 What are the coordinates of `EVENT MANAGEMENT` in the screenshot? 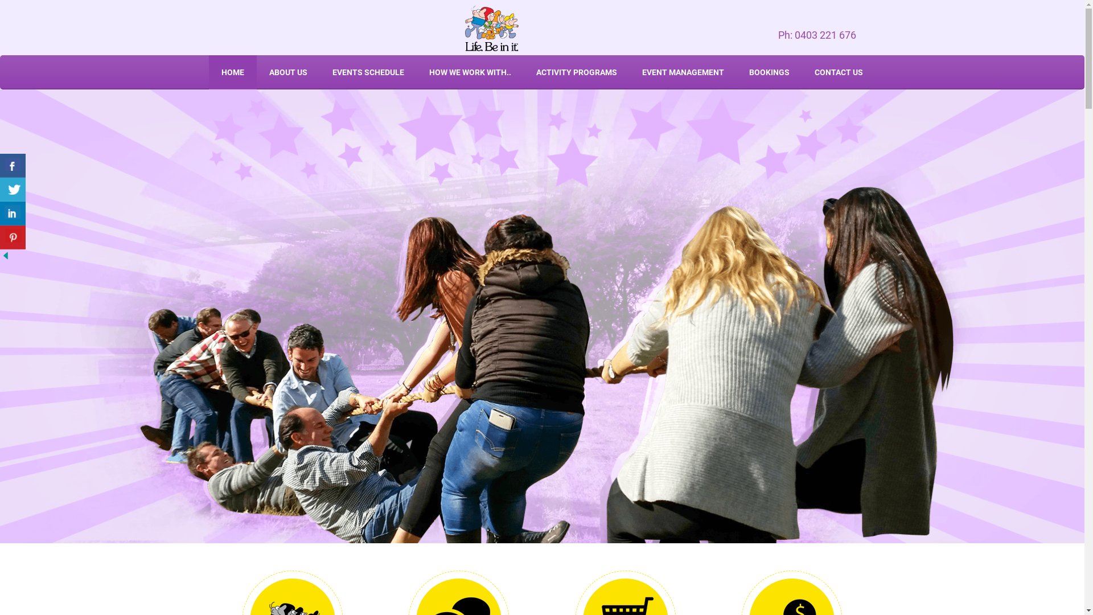 It's located at (683, 72).